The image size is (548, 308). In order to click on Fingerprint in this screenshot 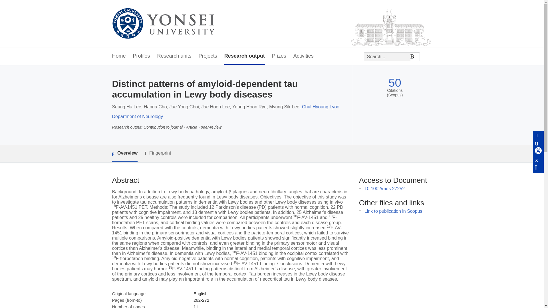, I will do `click(158, 153)`.